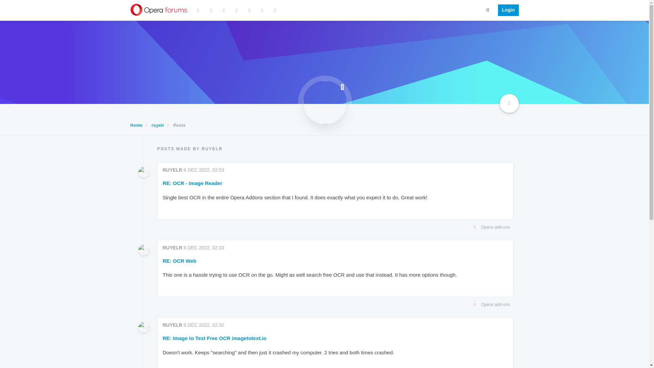  I want to click on Login, so click(506, 10).